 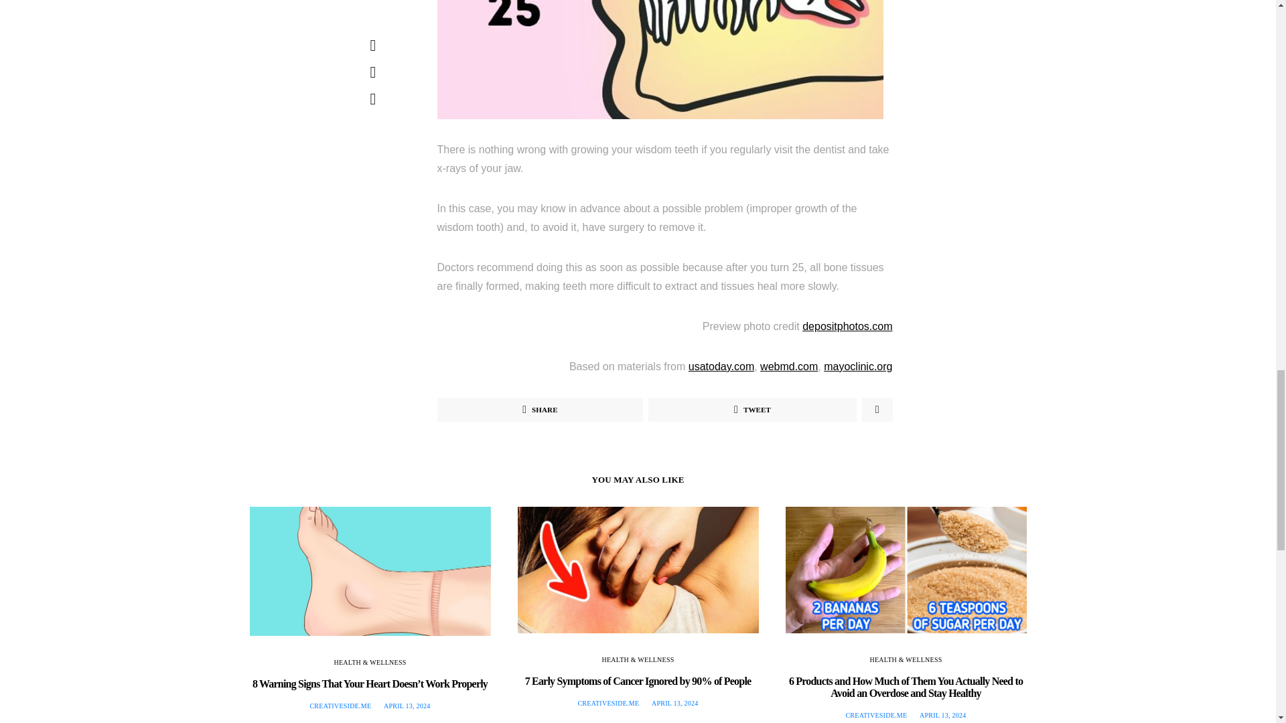 I want to click on View all posts by creativeside.me, so click(x=340, y=706).